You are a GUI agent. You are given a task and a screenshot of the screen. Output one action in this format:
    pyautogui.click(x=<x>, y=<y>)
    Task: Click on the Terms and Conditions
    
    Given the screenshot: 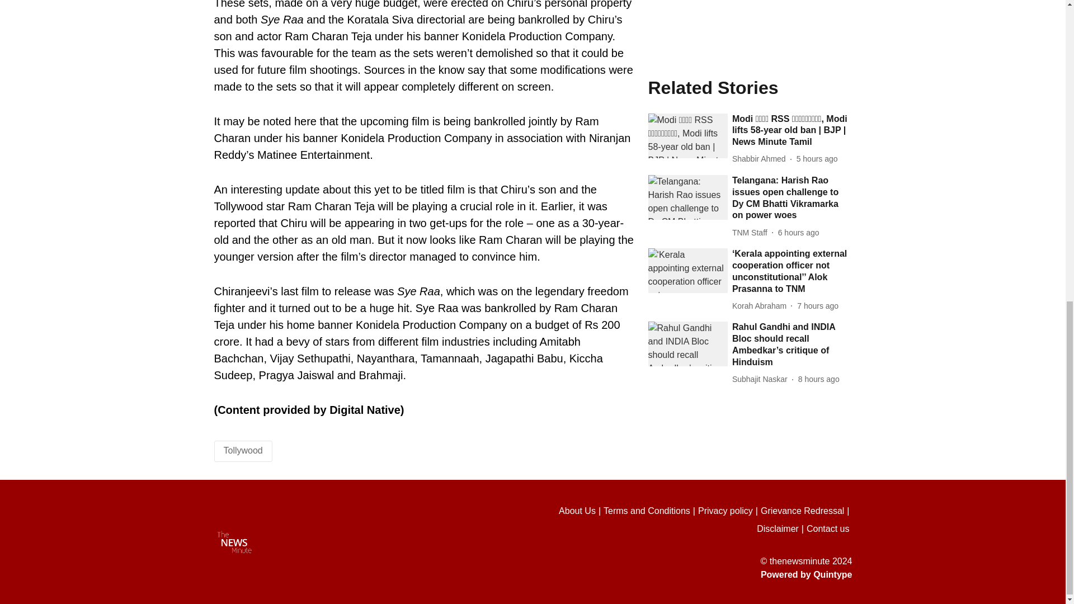 What is the action you would take?
    pyautogui.click(x=651, y=511)
    